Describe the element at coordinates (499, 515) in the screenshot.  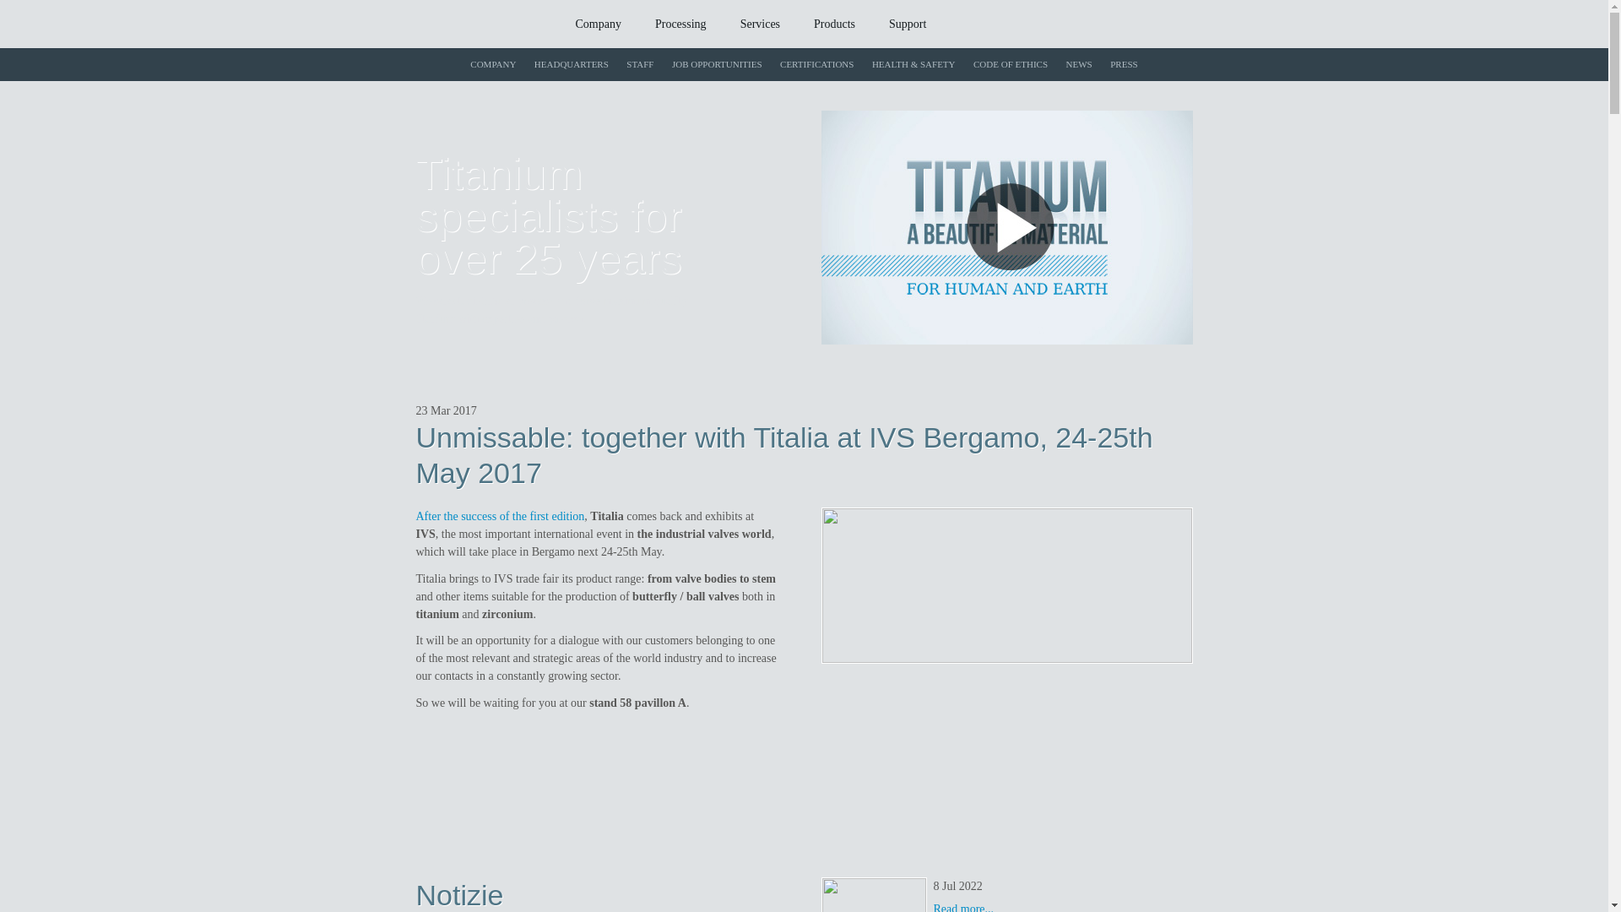
I see `After the success of the first edition` at that location.